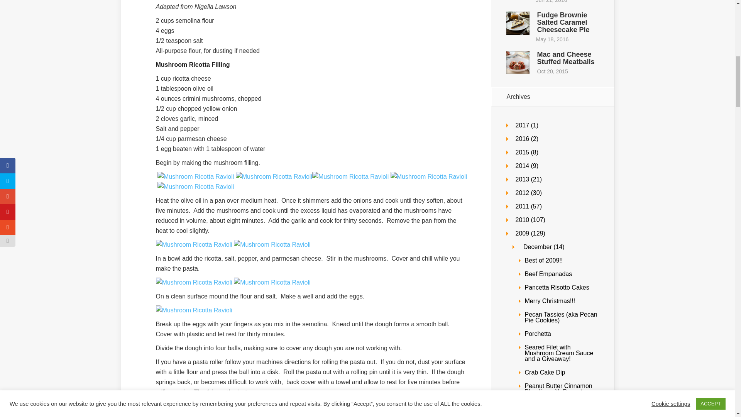 The image size is (741, 417). I want to click on Mushroom Ricotta Ravioli, so click(271, 244).